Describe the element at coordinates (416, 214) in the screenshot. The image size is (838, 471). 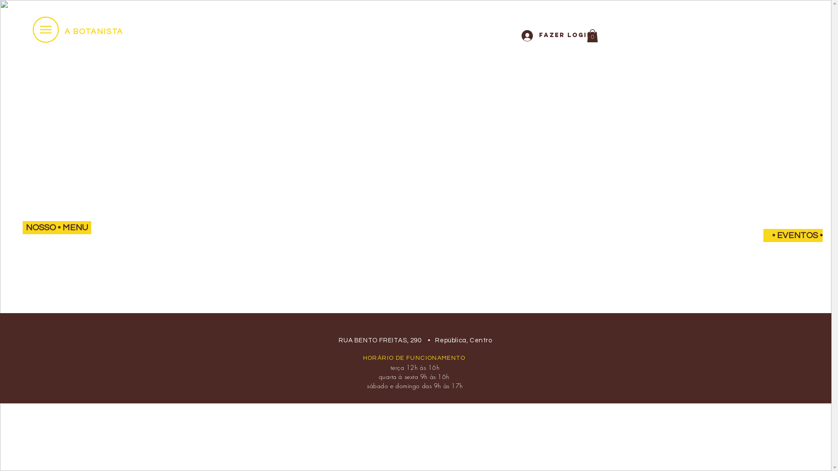
I see `Continuar navegando` at that location.